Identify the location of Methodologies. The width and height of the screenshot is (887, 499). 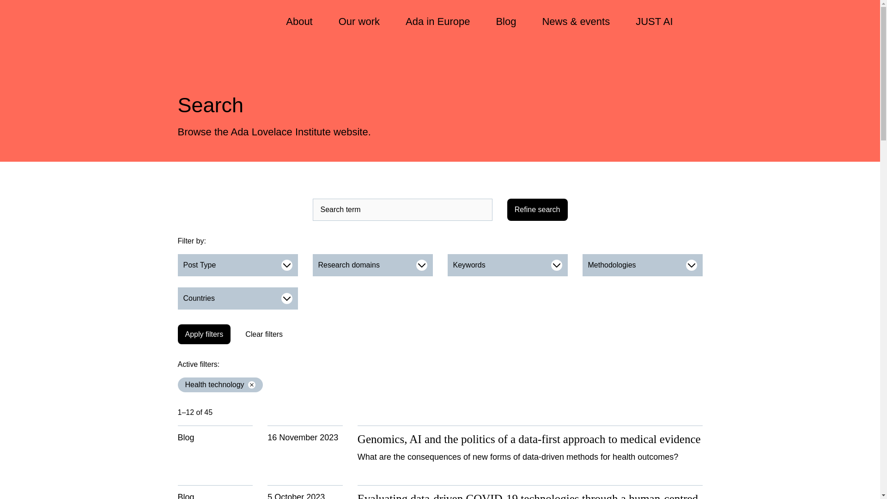
(642, 265).